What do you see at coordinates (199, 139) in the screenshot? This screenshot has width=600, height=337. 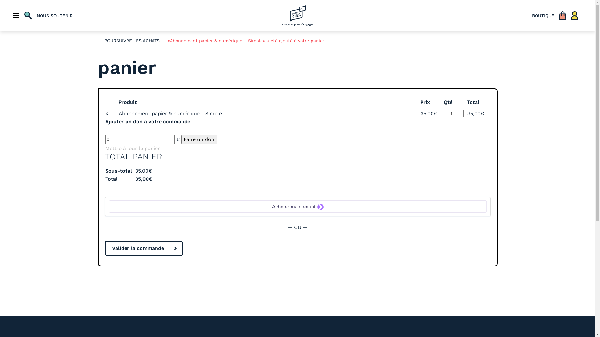 I see `Faire un don` at bounding box center [199, 139].